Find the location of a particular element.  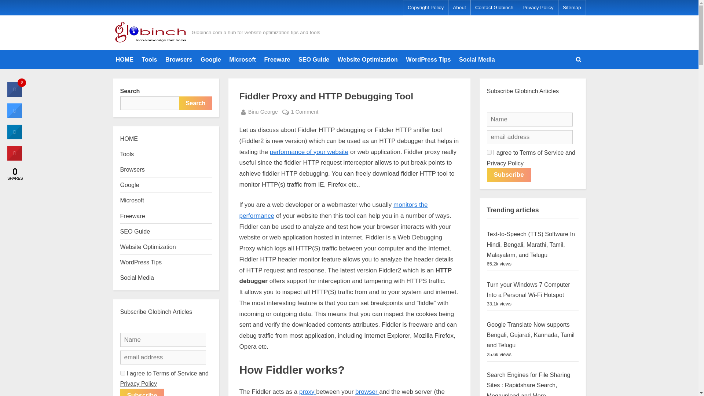

Microsoft is located at coordinates (242, 59).